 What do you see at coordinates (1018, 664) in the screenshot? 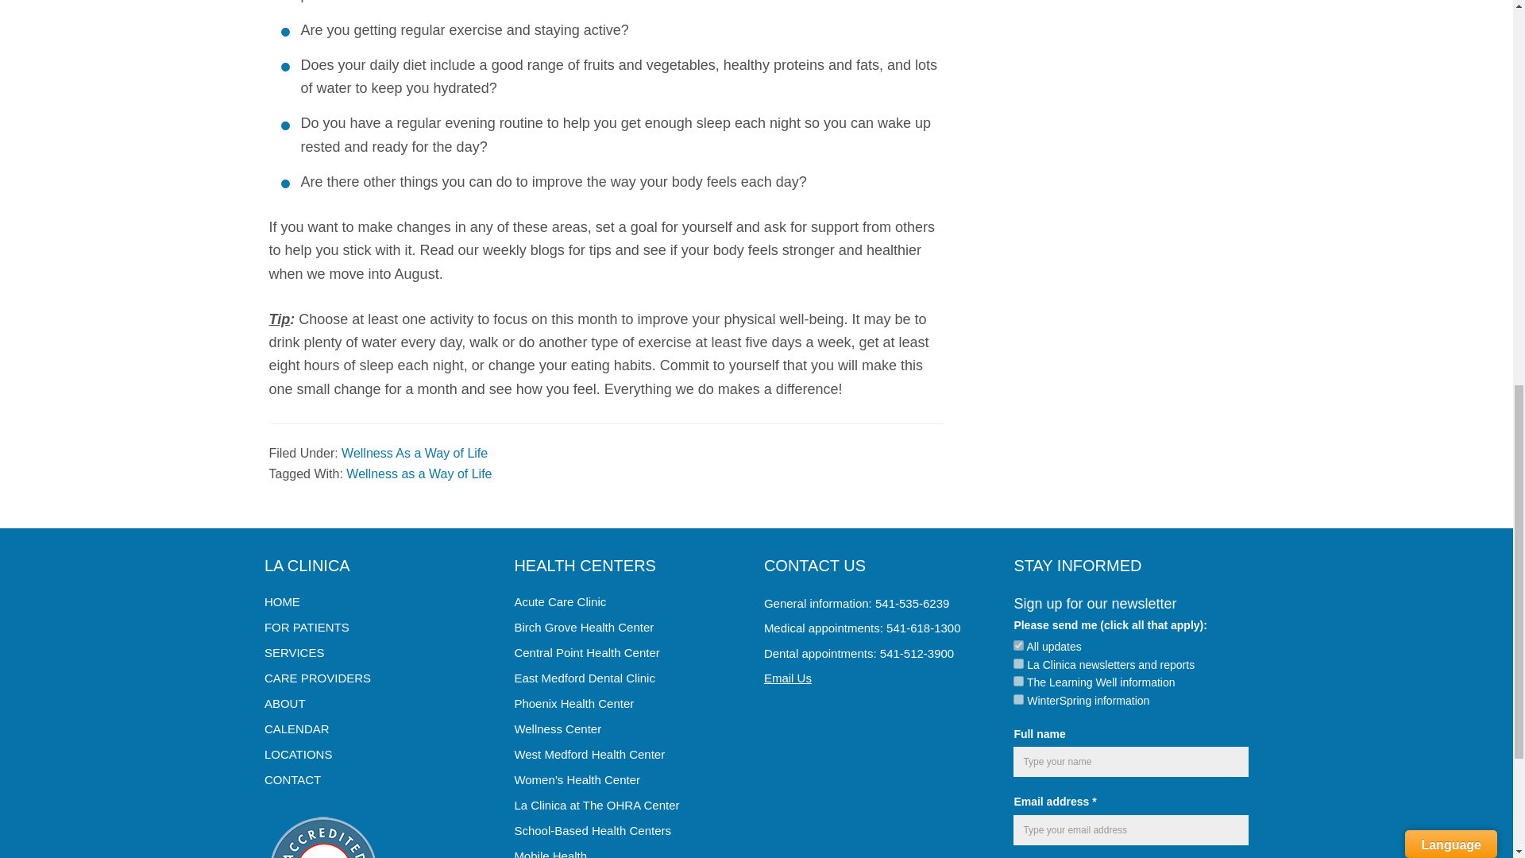
I see `La Clinica newsletters and reports` at bounding box center [1018, 664].